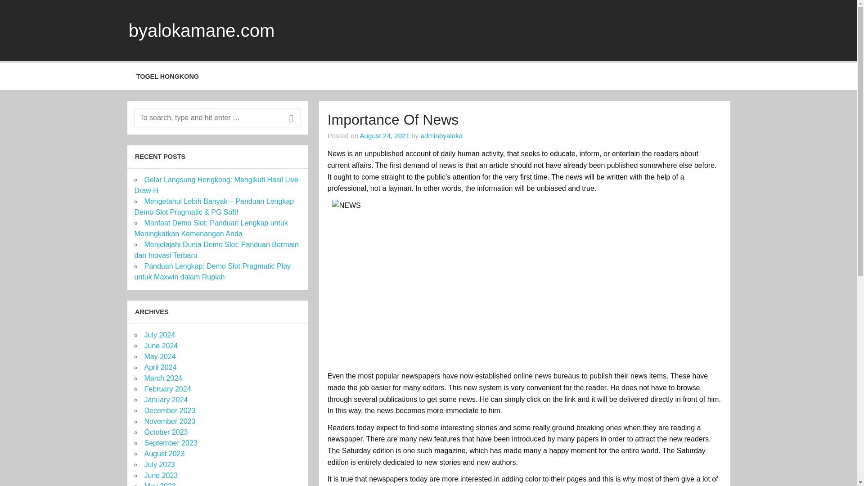 This screenshot has height=486, width=864. I want to click on View all posts by adminbyaloka, so click(442, 135).